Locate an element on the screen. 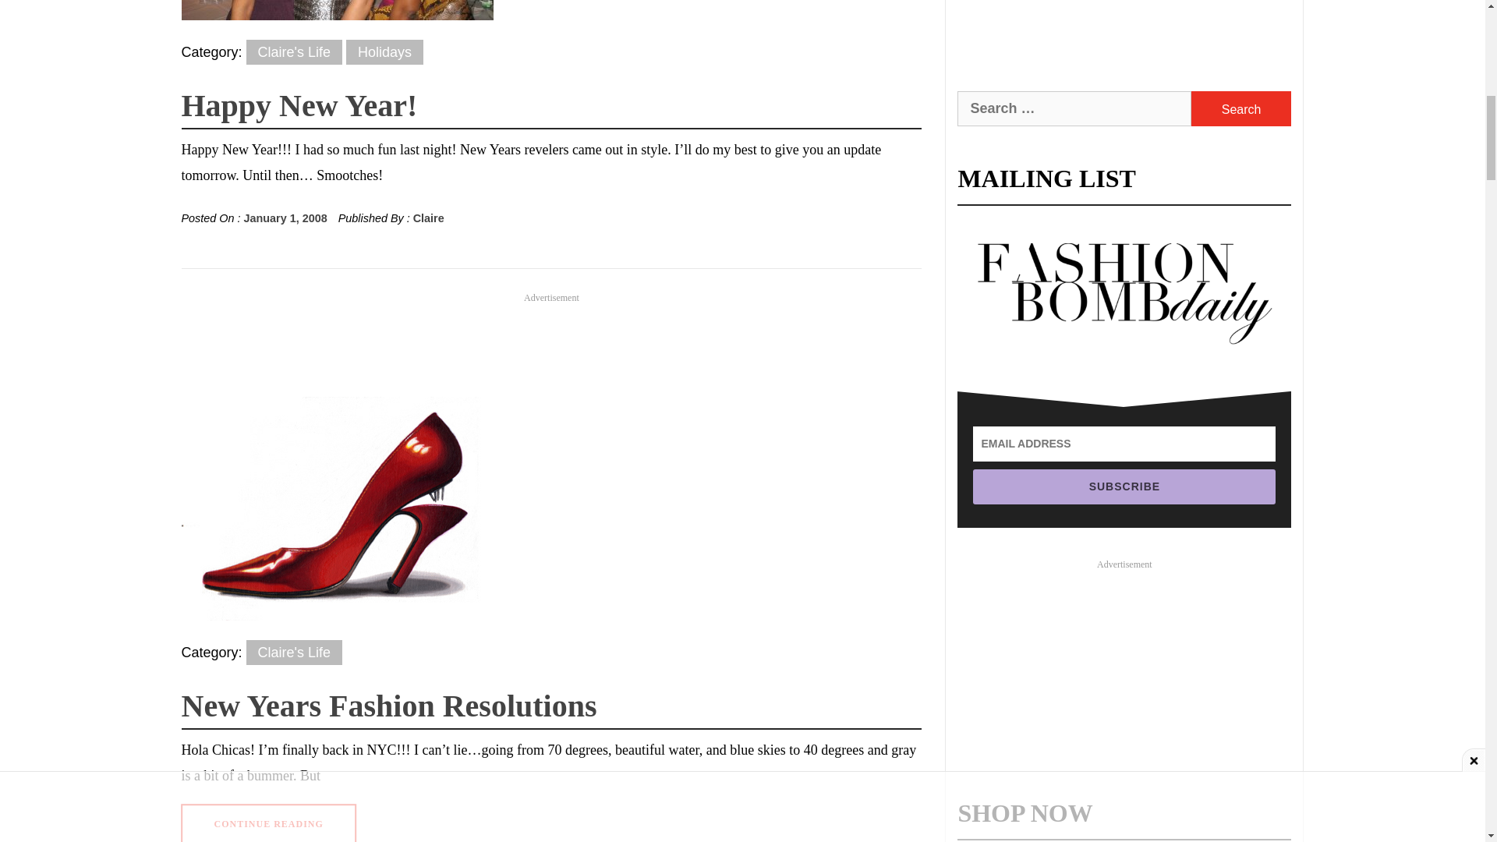 The height and width of the screenshot is (842, 1497). 3rd party ad content is located at coordinates (1124, 27).